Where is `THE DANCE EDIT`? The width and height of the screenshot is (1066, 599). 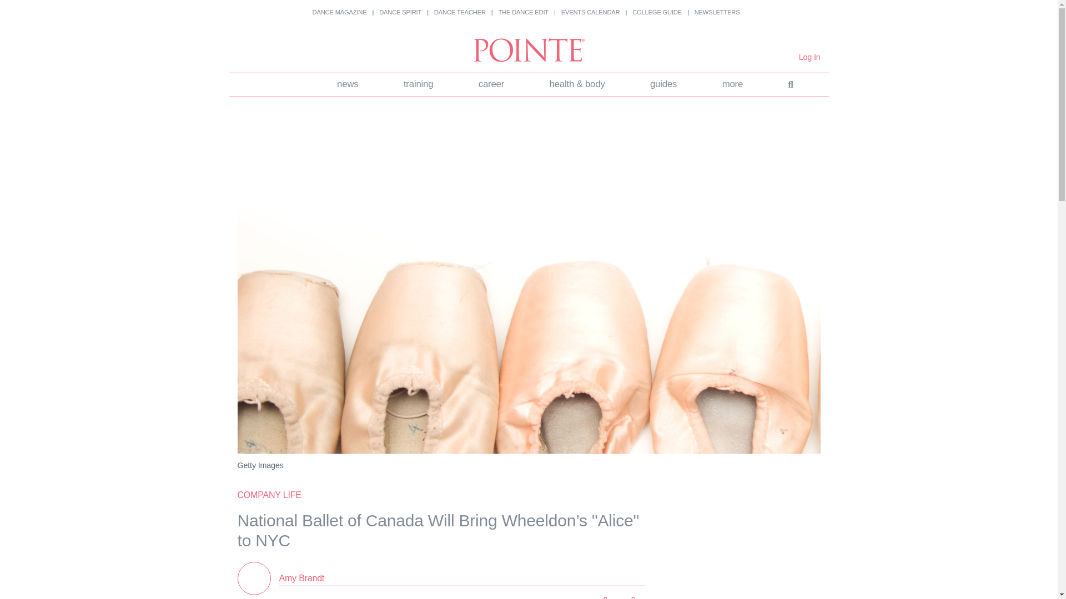
THE DANCE EDIT is located at coordinates (524, 12).